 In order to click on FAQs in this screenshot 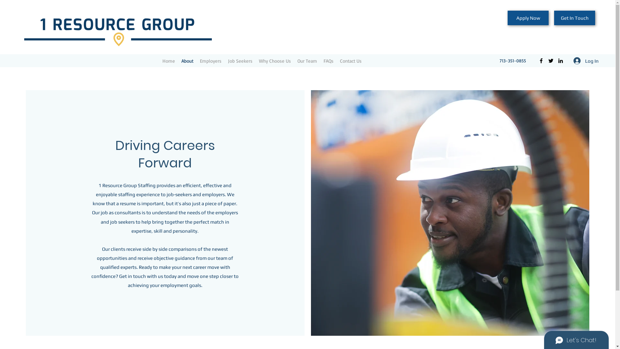, I will do `click(329, 61)`.